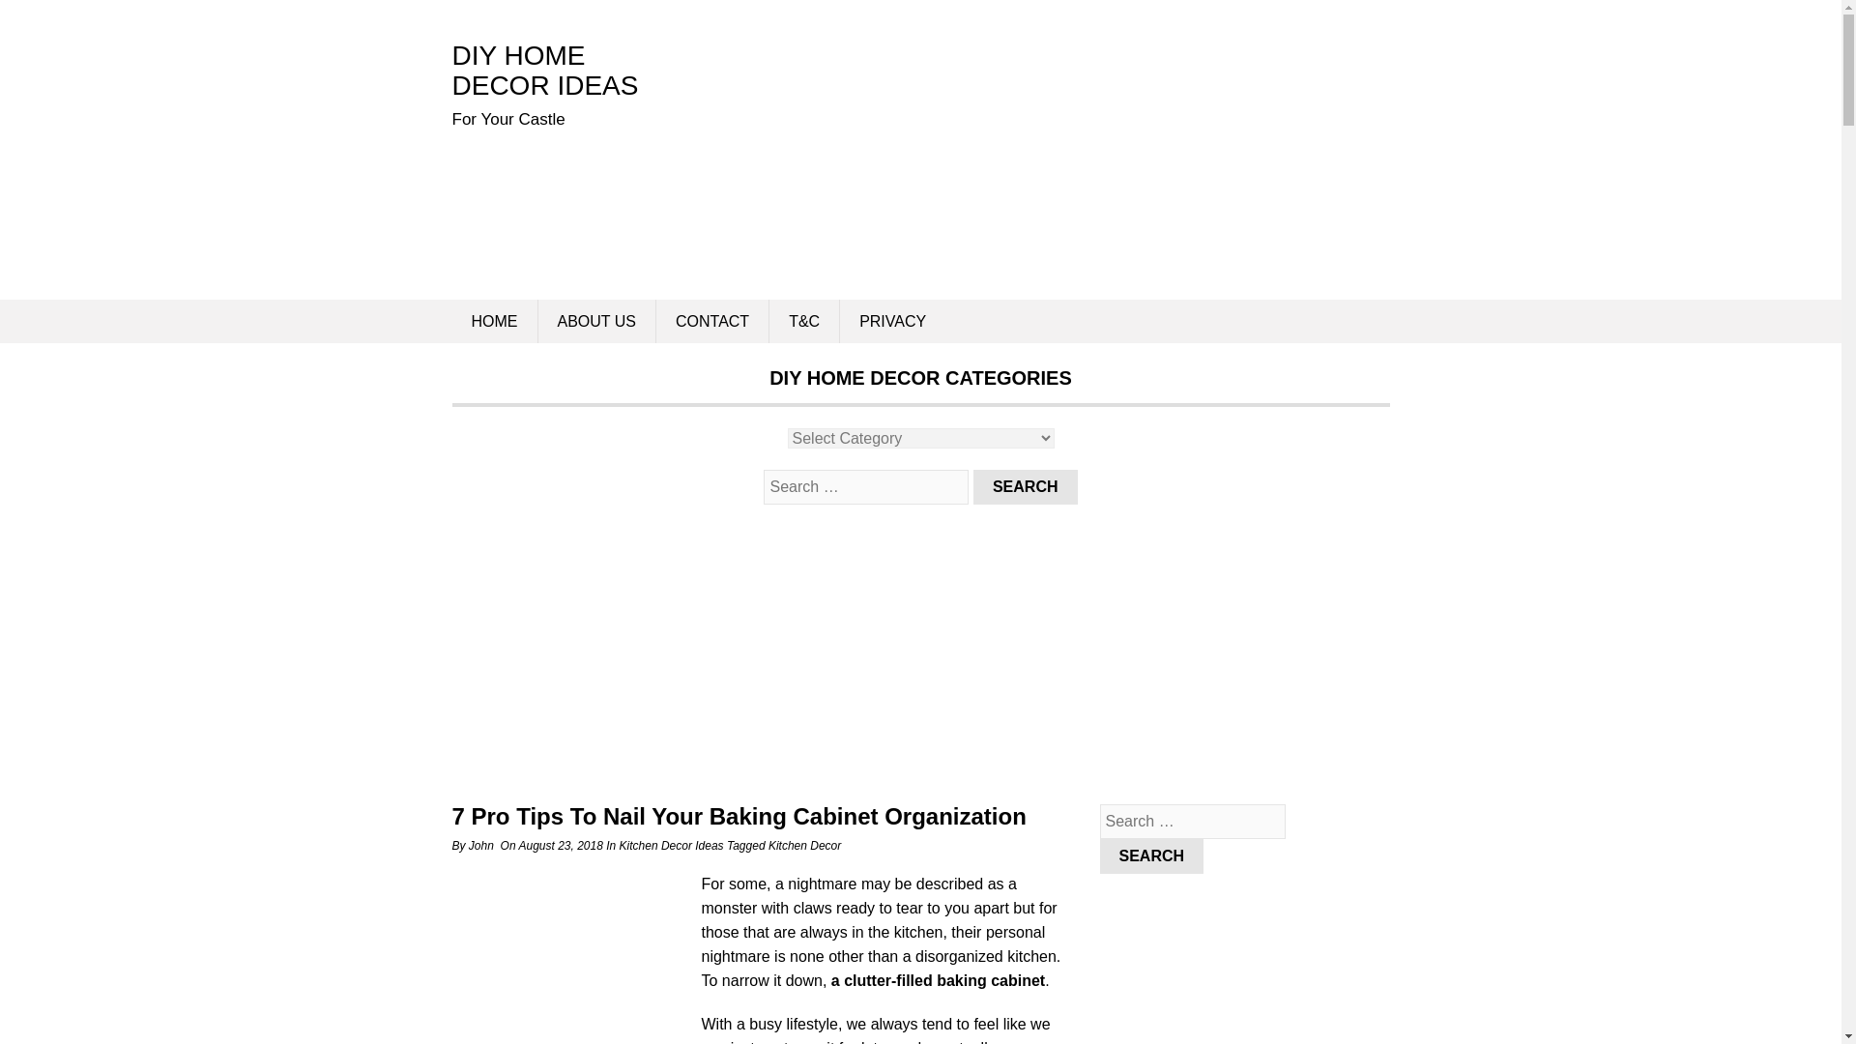 The height and width of the screenshot is (1044, 1856). What do you see at coordinates (892, 321) in the screenshot?
I see `PRIVACY` at bounding box center [892, 321].